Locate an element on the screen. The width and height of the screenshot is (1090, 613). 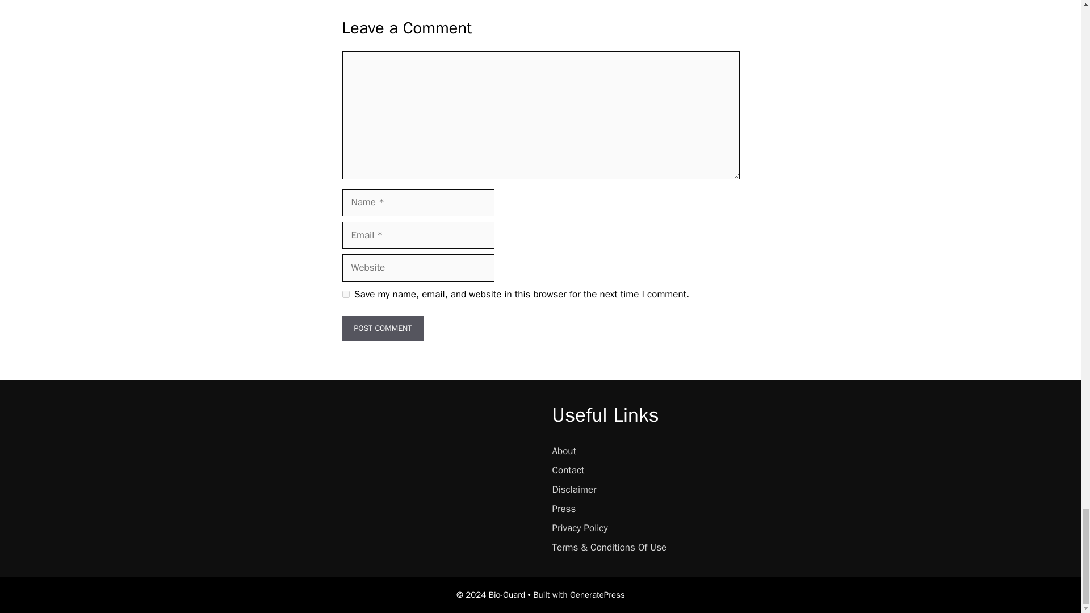
Disclaimer is located at coordinates (573, 489).